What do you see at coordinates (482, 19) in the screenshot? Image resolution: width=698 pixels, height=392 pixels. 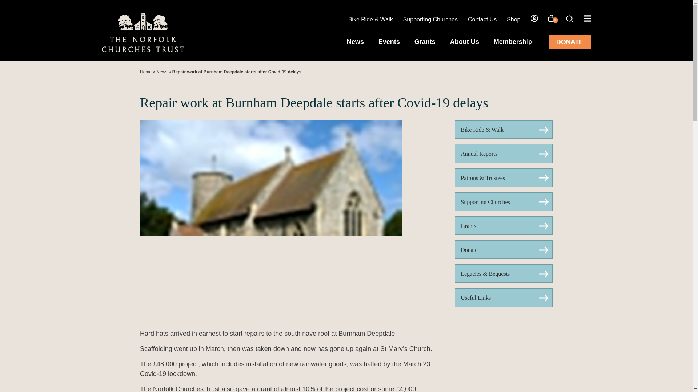 I see `Contact Us` at bounding box center [482, 19].